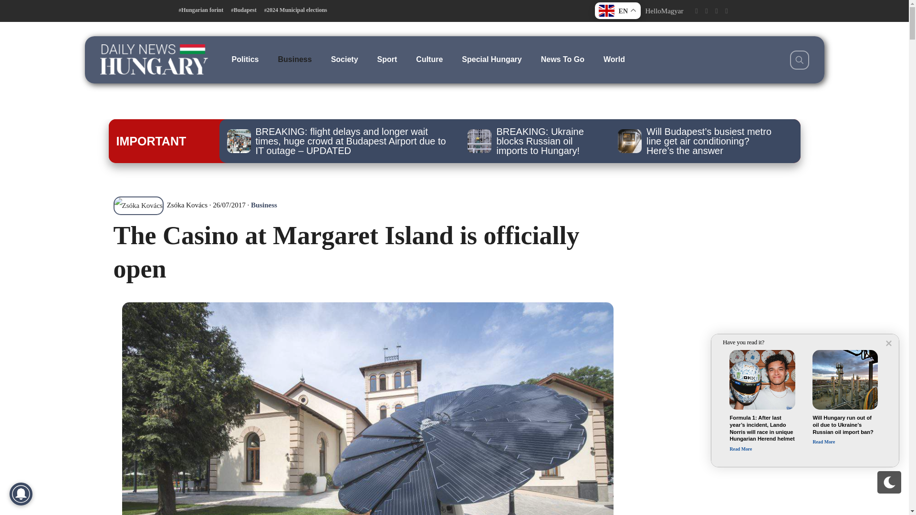 The image size is (916, 515). Describe the element at coordinates (245, 59) in the screenshot. I see `Politics` at that location.